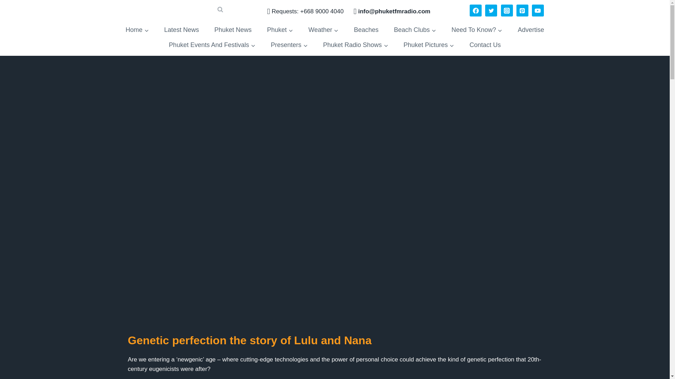 This screenshot has height=379, width=675. Describe the element at coordinates (212, 45) in the screenshot. I see `Phuket Events And Festivals` at that location.